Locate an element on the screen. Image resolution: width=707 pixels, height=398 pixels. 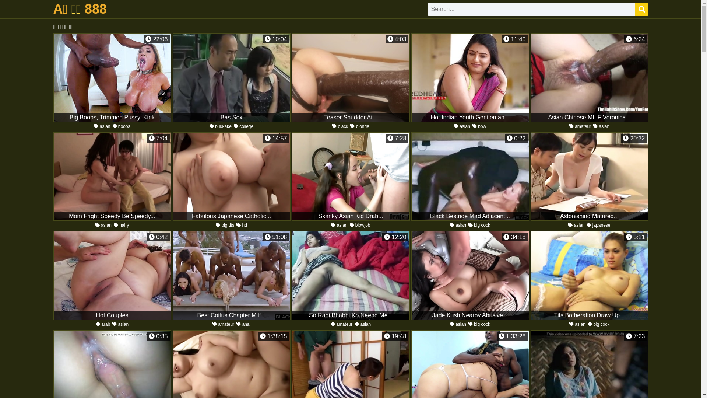
asian is located at coordinates (576, 225).